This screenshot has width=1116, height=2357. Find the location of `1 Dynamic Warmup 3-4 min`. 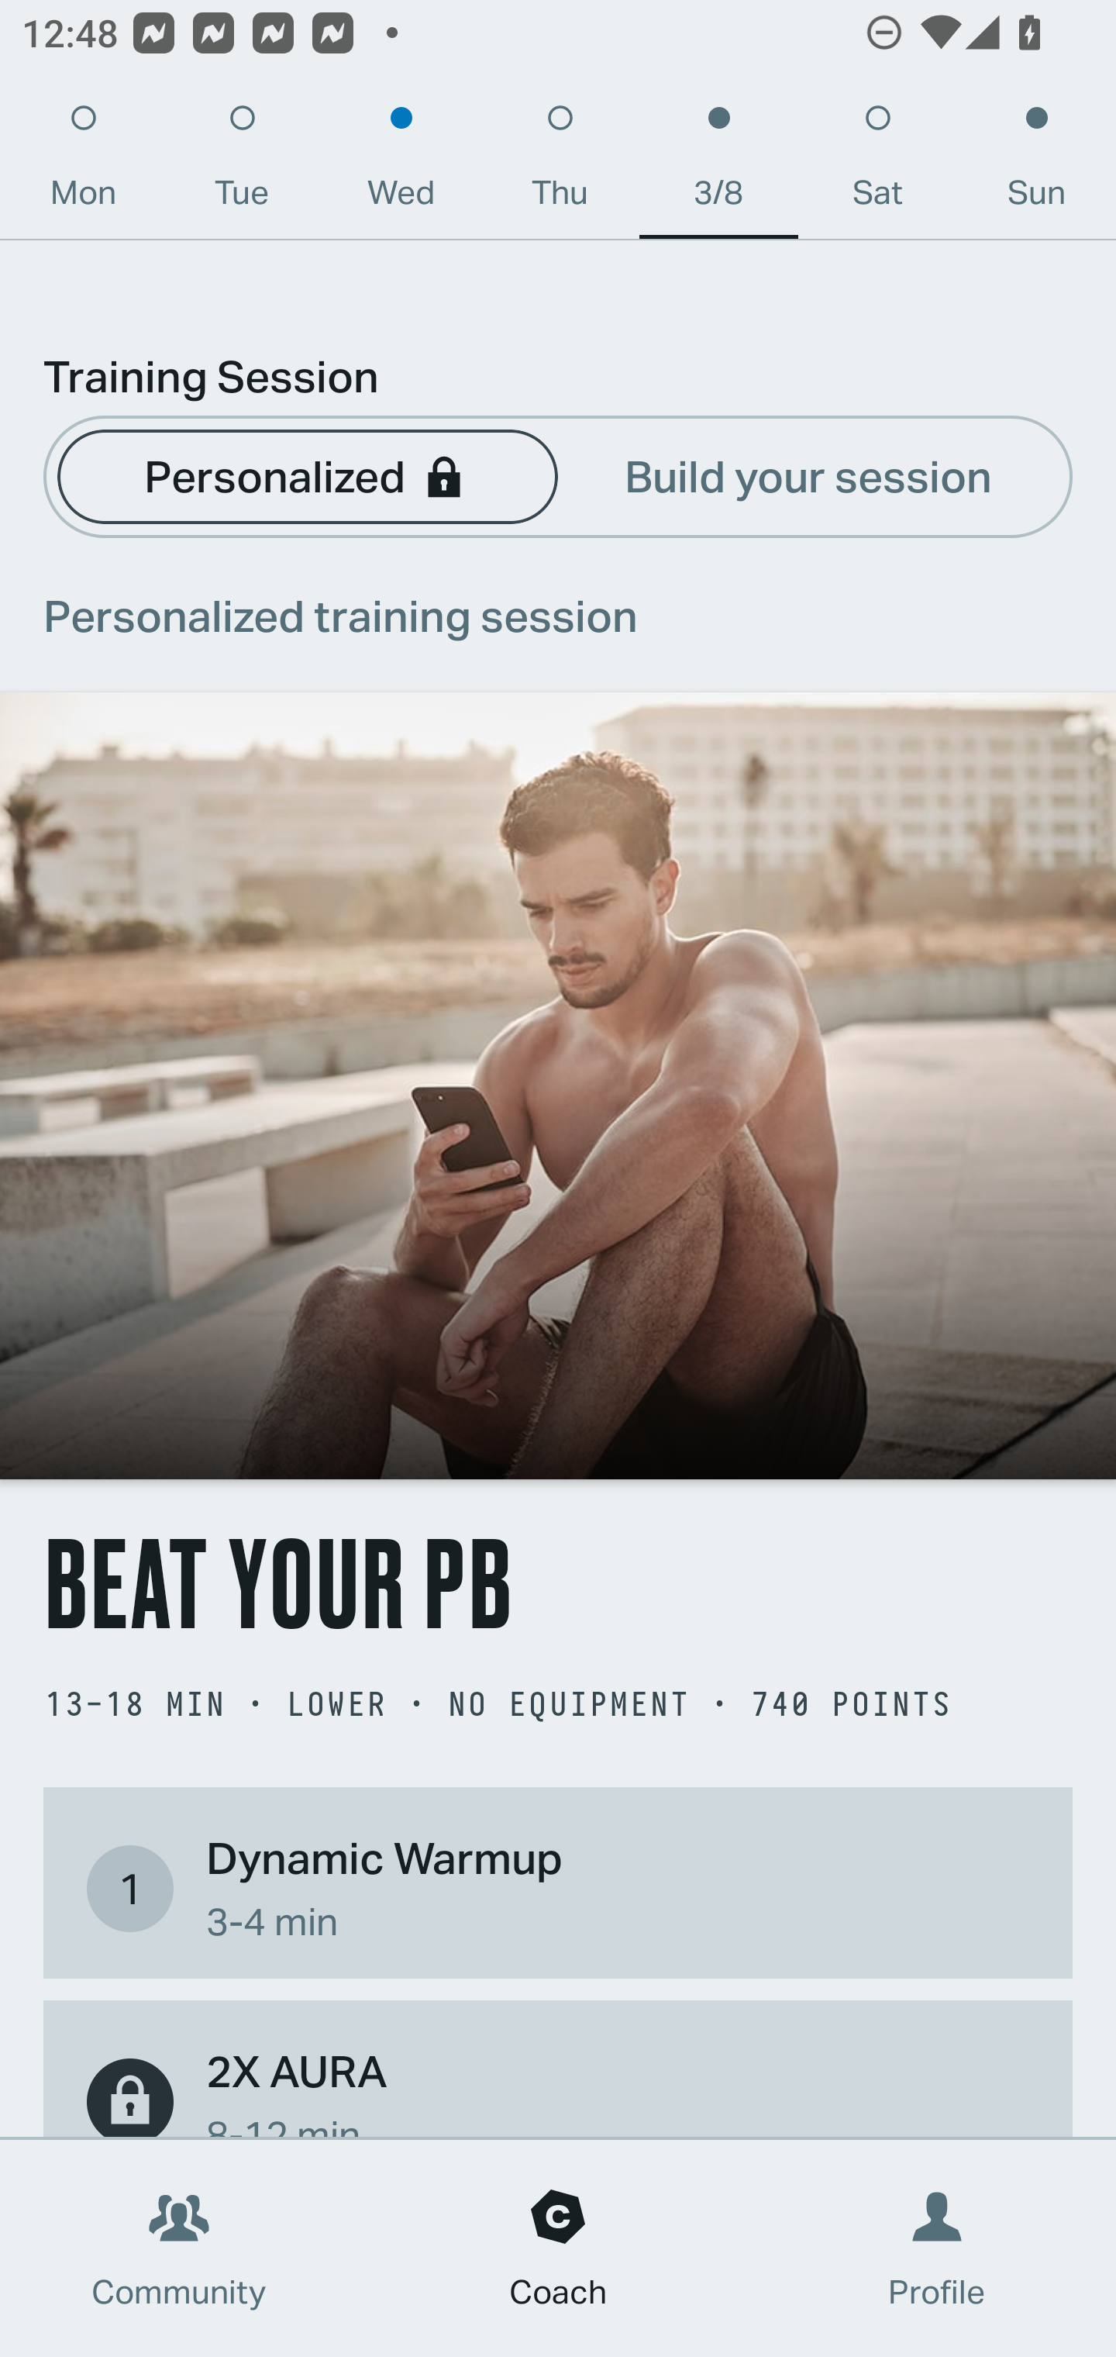

1 Dynamic Warmup 3-4 min is located at coordinates (558, 1889).